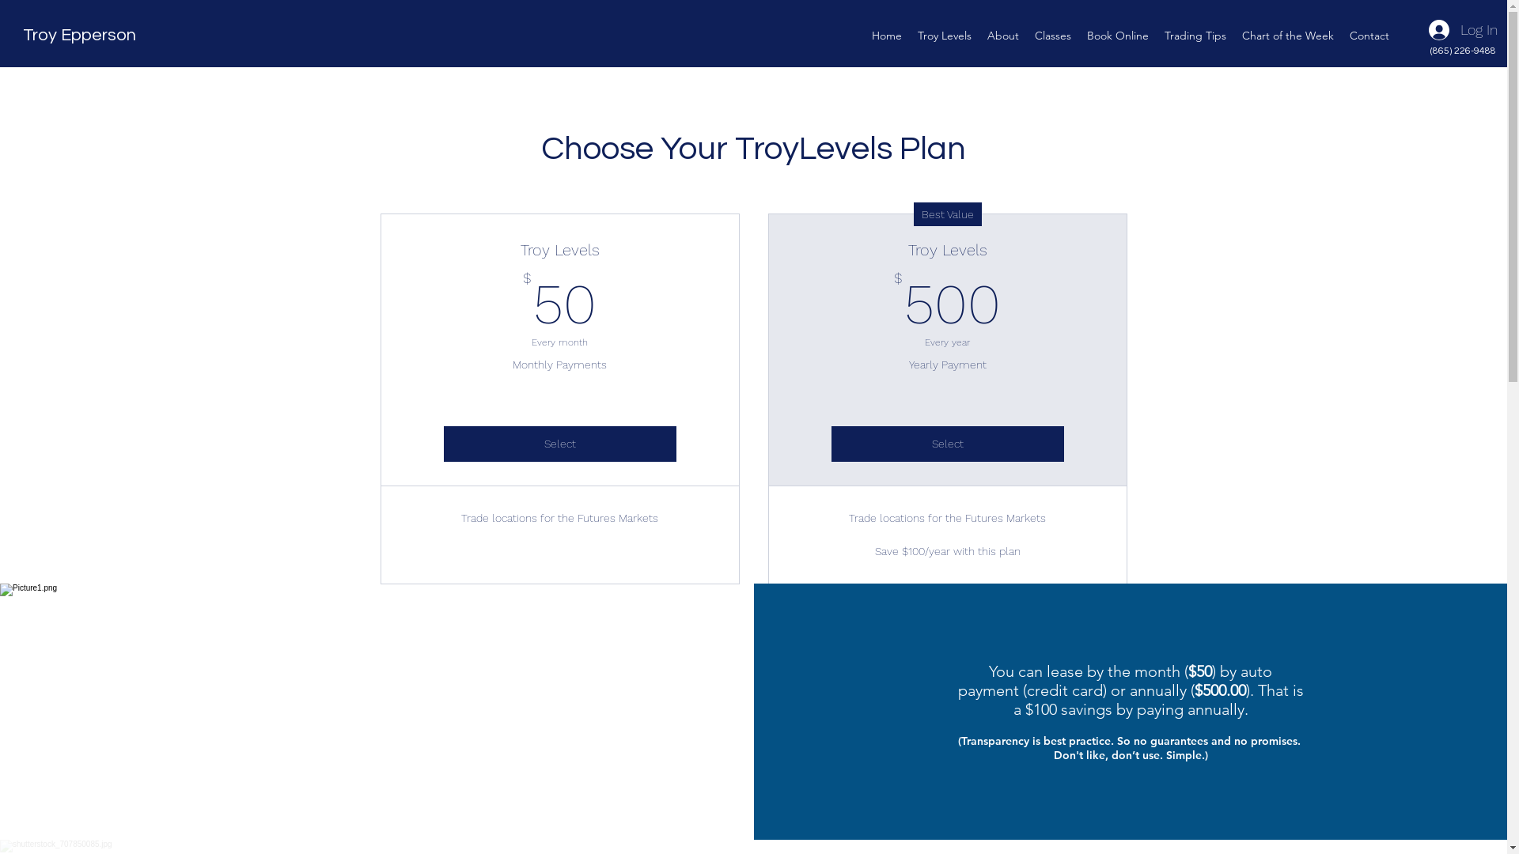 The height and width of the screenshot is (854, 1519). What do you see at coordinates (1003, 36) in the screenshot?
I see `About` at bounding box center [1003, 36].